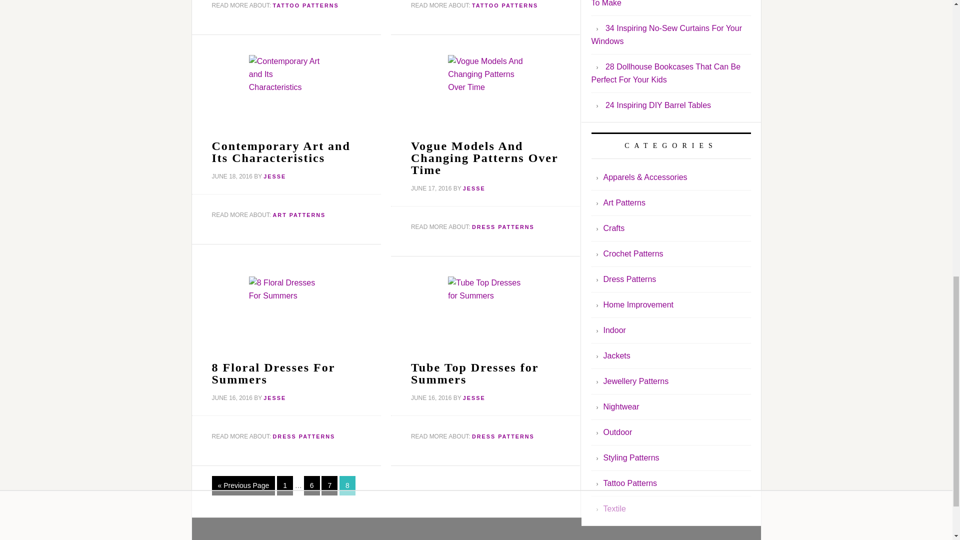 Image resolution: width=960 pixels, height=540 pixels. What do you see at coordinates (285, 485) in the screenshot?
I see `1` at bounding box center [285, 485].